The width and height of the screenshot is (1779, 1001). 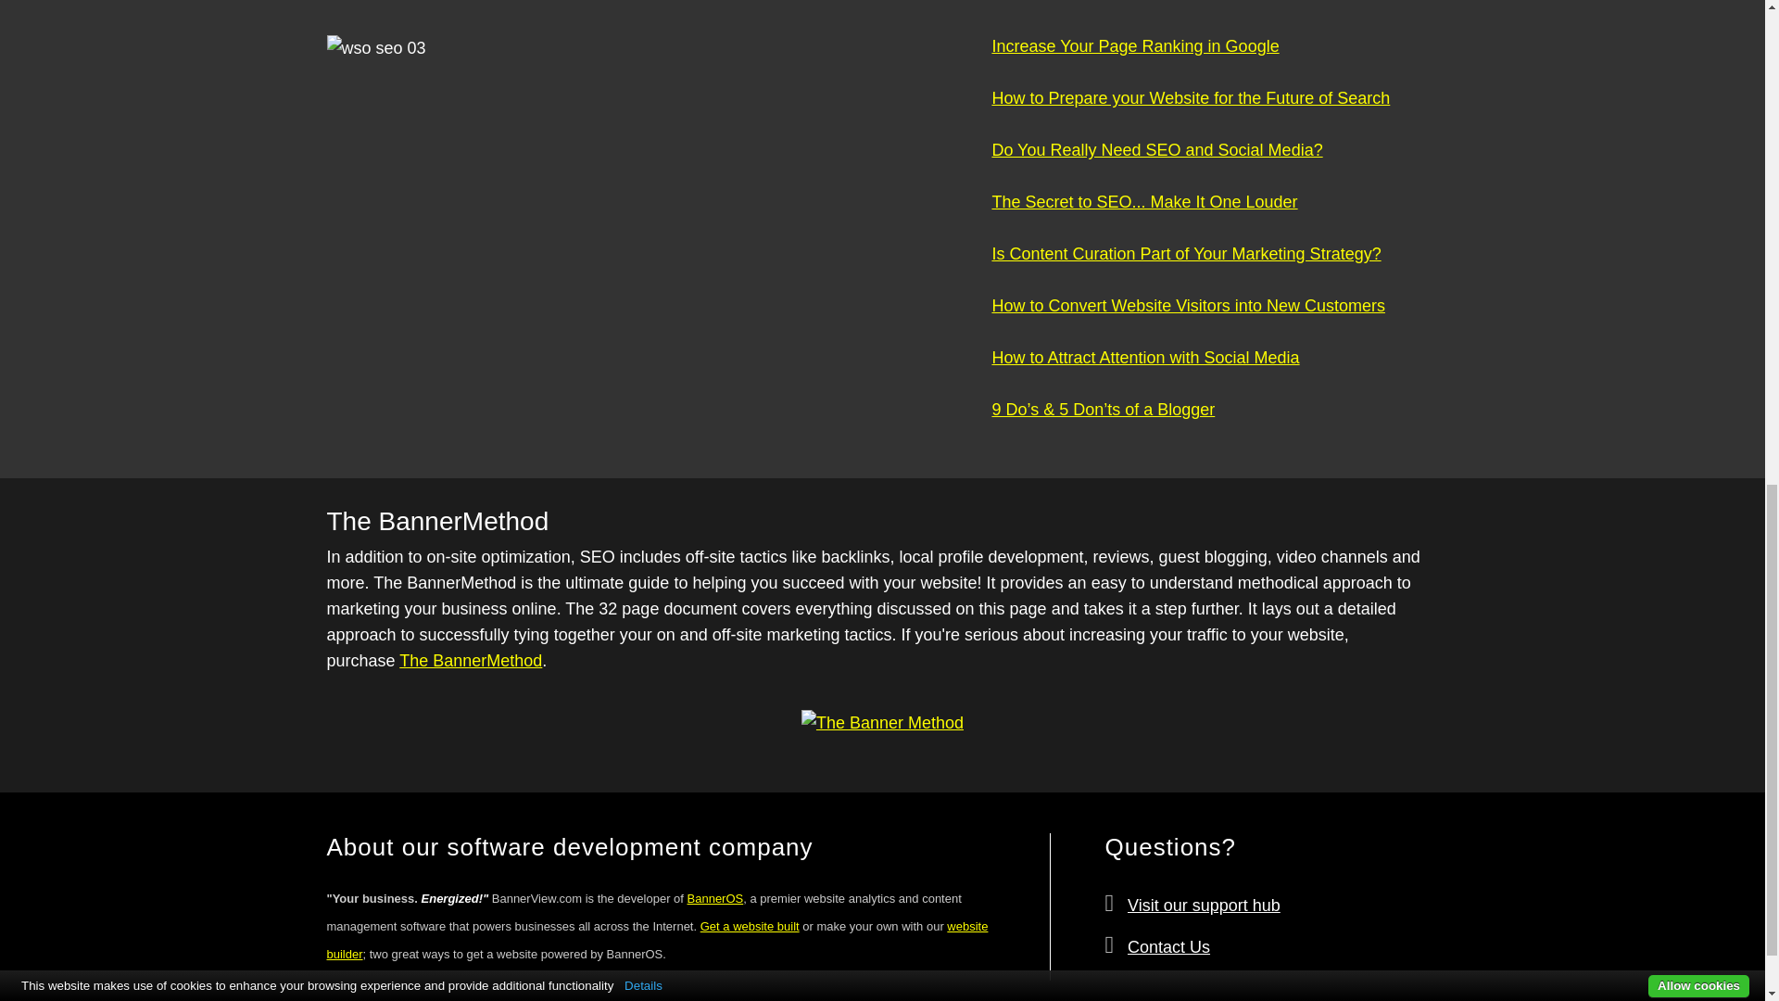 What do you see at coordinates (1205, 905) in the screenshot?
I see `Visit our support hub` at bounding box center [1205, 905].